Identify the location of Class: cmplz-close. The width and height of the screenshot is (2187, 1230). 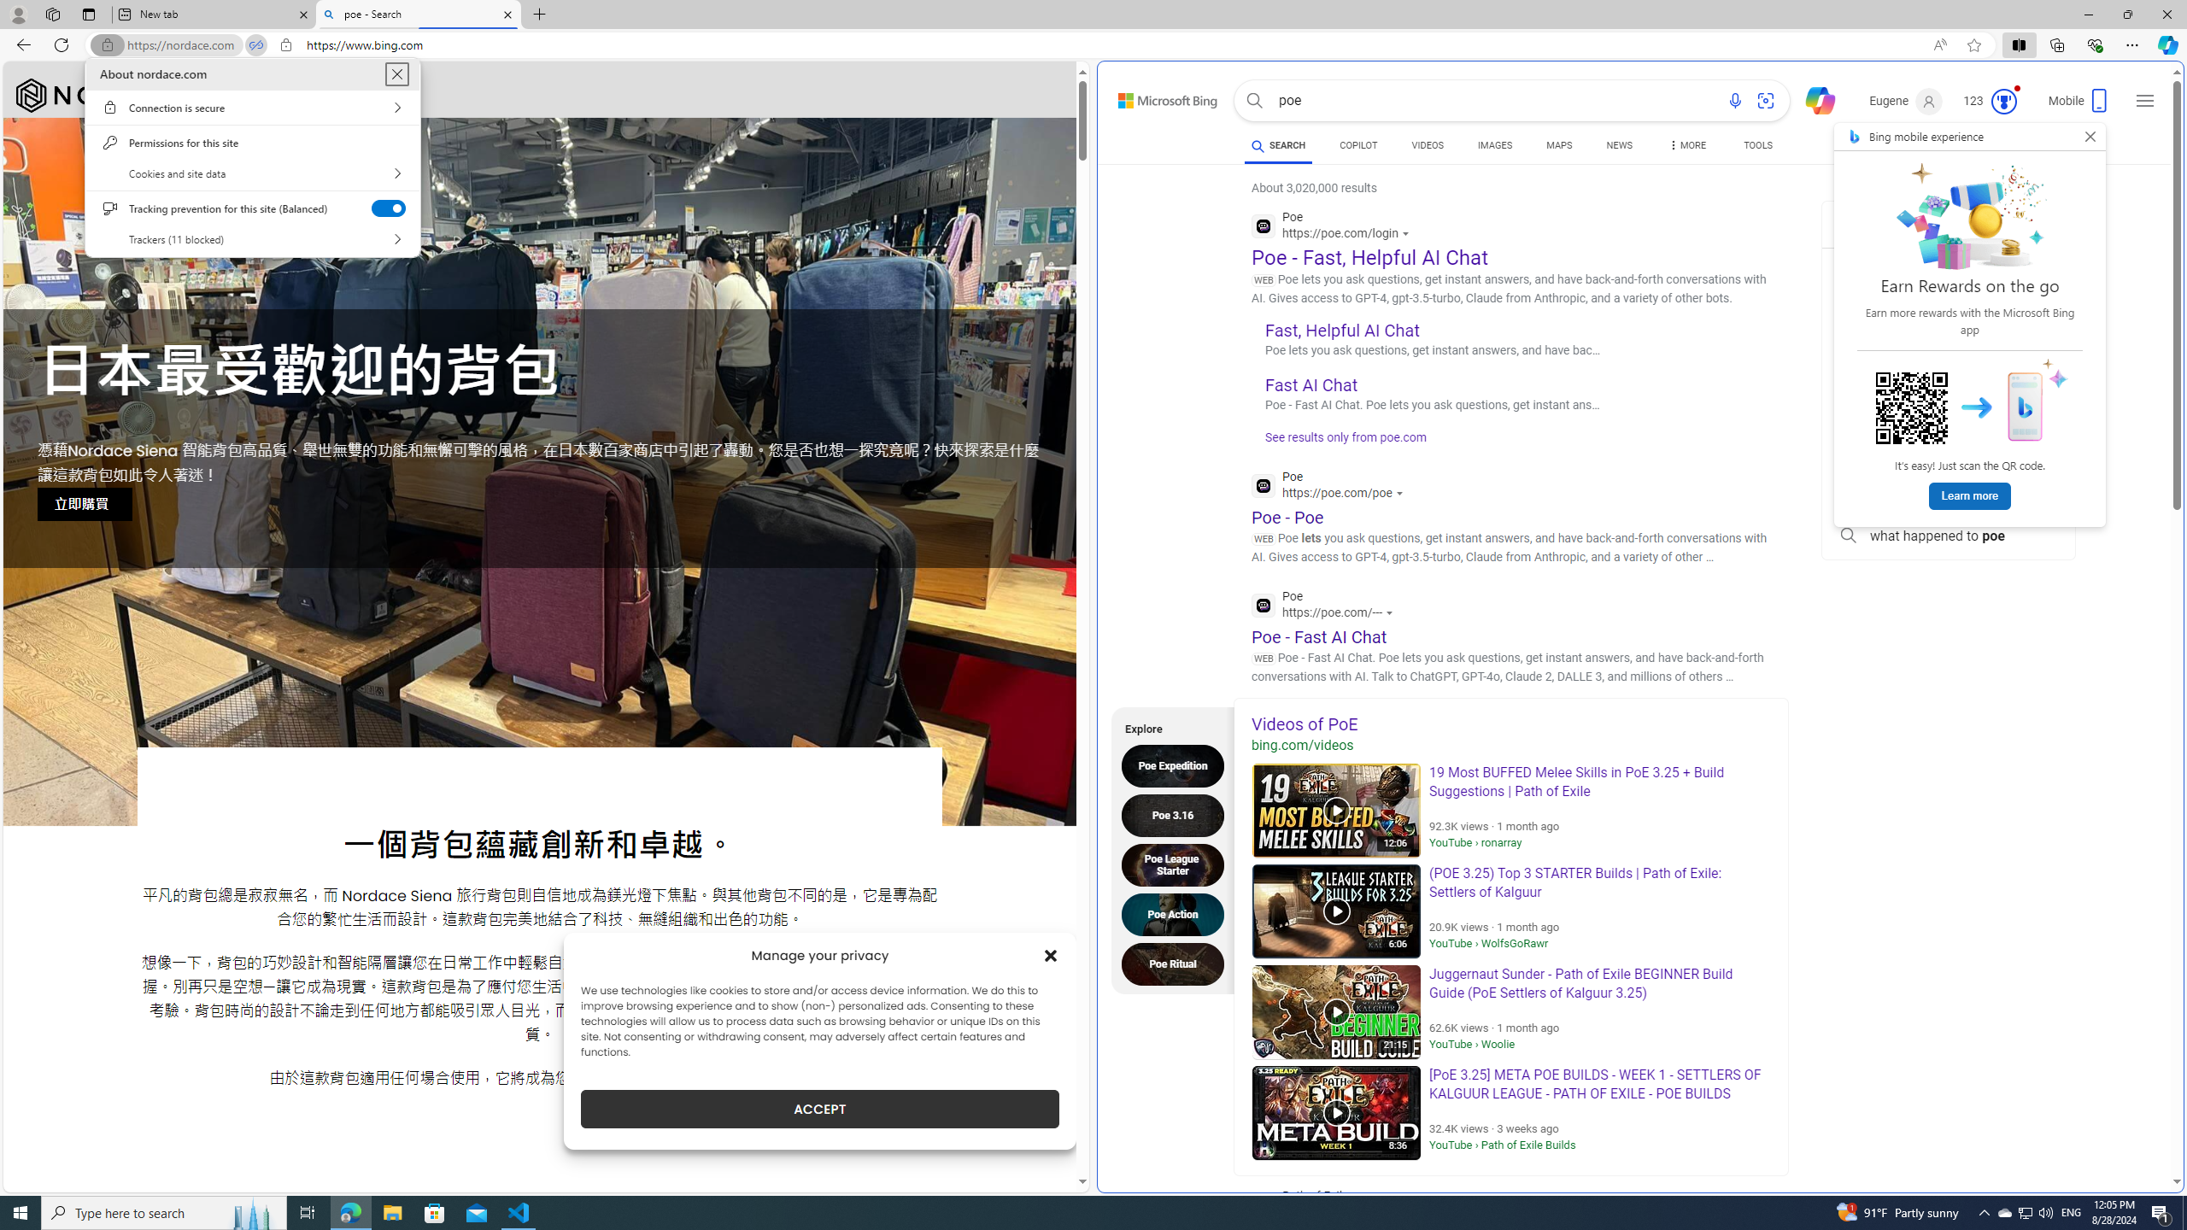
(1051, 955).